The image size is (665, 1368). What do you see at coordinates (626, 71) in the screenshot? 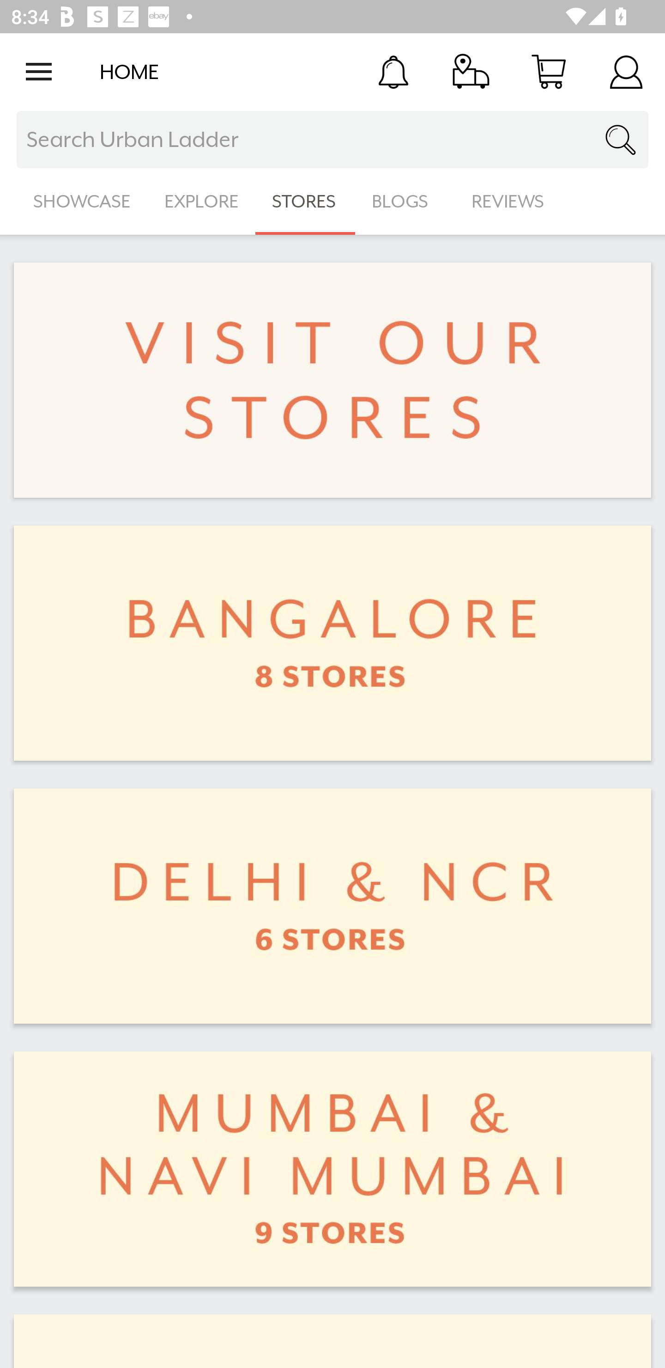
I see `Account Details` at bounding box center [626, 71].